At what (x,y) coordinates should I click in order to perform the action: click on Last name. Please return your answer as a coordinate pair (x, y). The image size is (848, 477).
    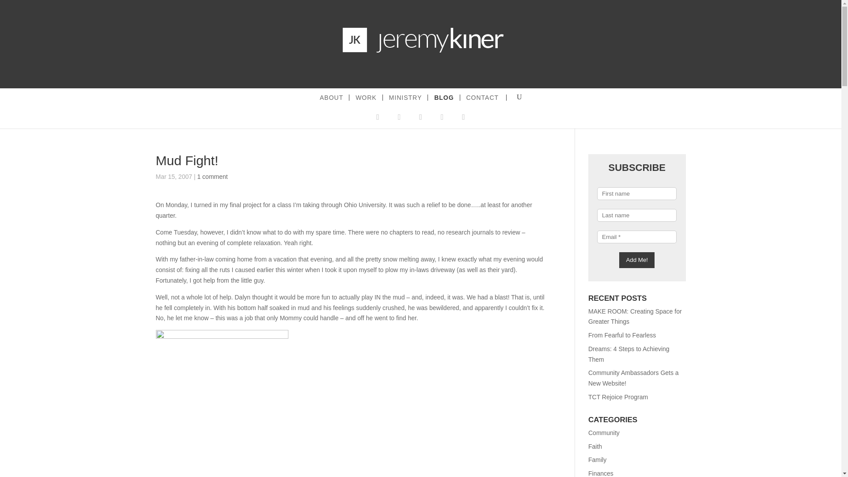
    Looking at the image, I should click on (637, 215).